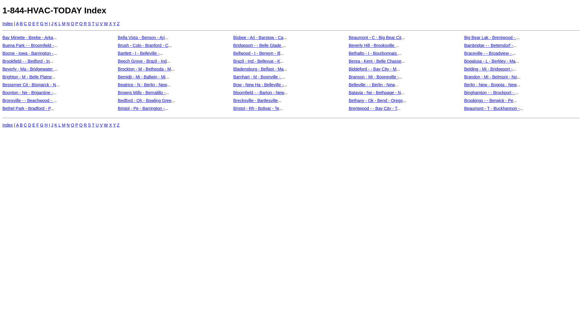 This screenshot has height=327, width=582. What do you see at coordinates (18, 24) in the screenshot?
I see `A` at bounding box center [18, 24].